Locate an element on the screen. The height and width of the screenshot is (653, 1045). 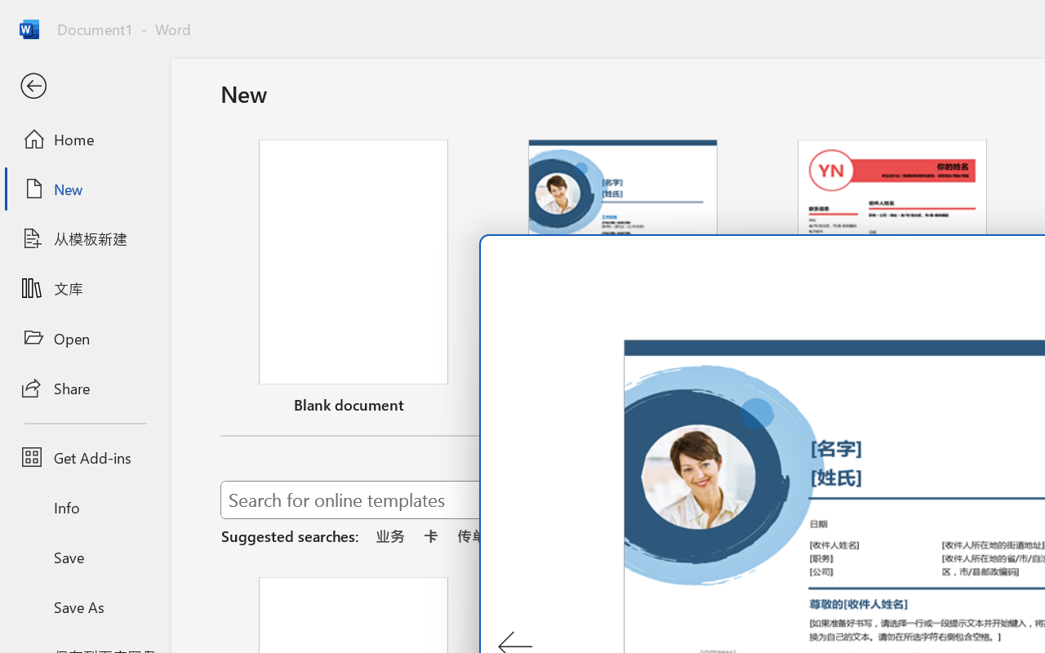
Back is located at coordinates (85, 87).